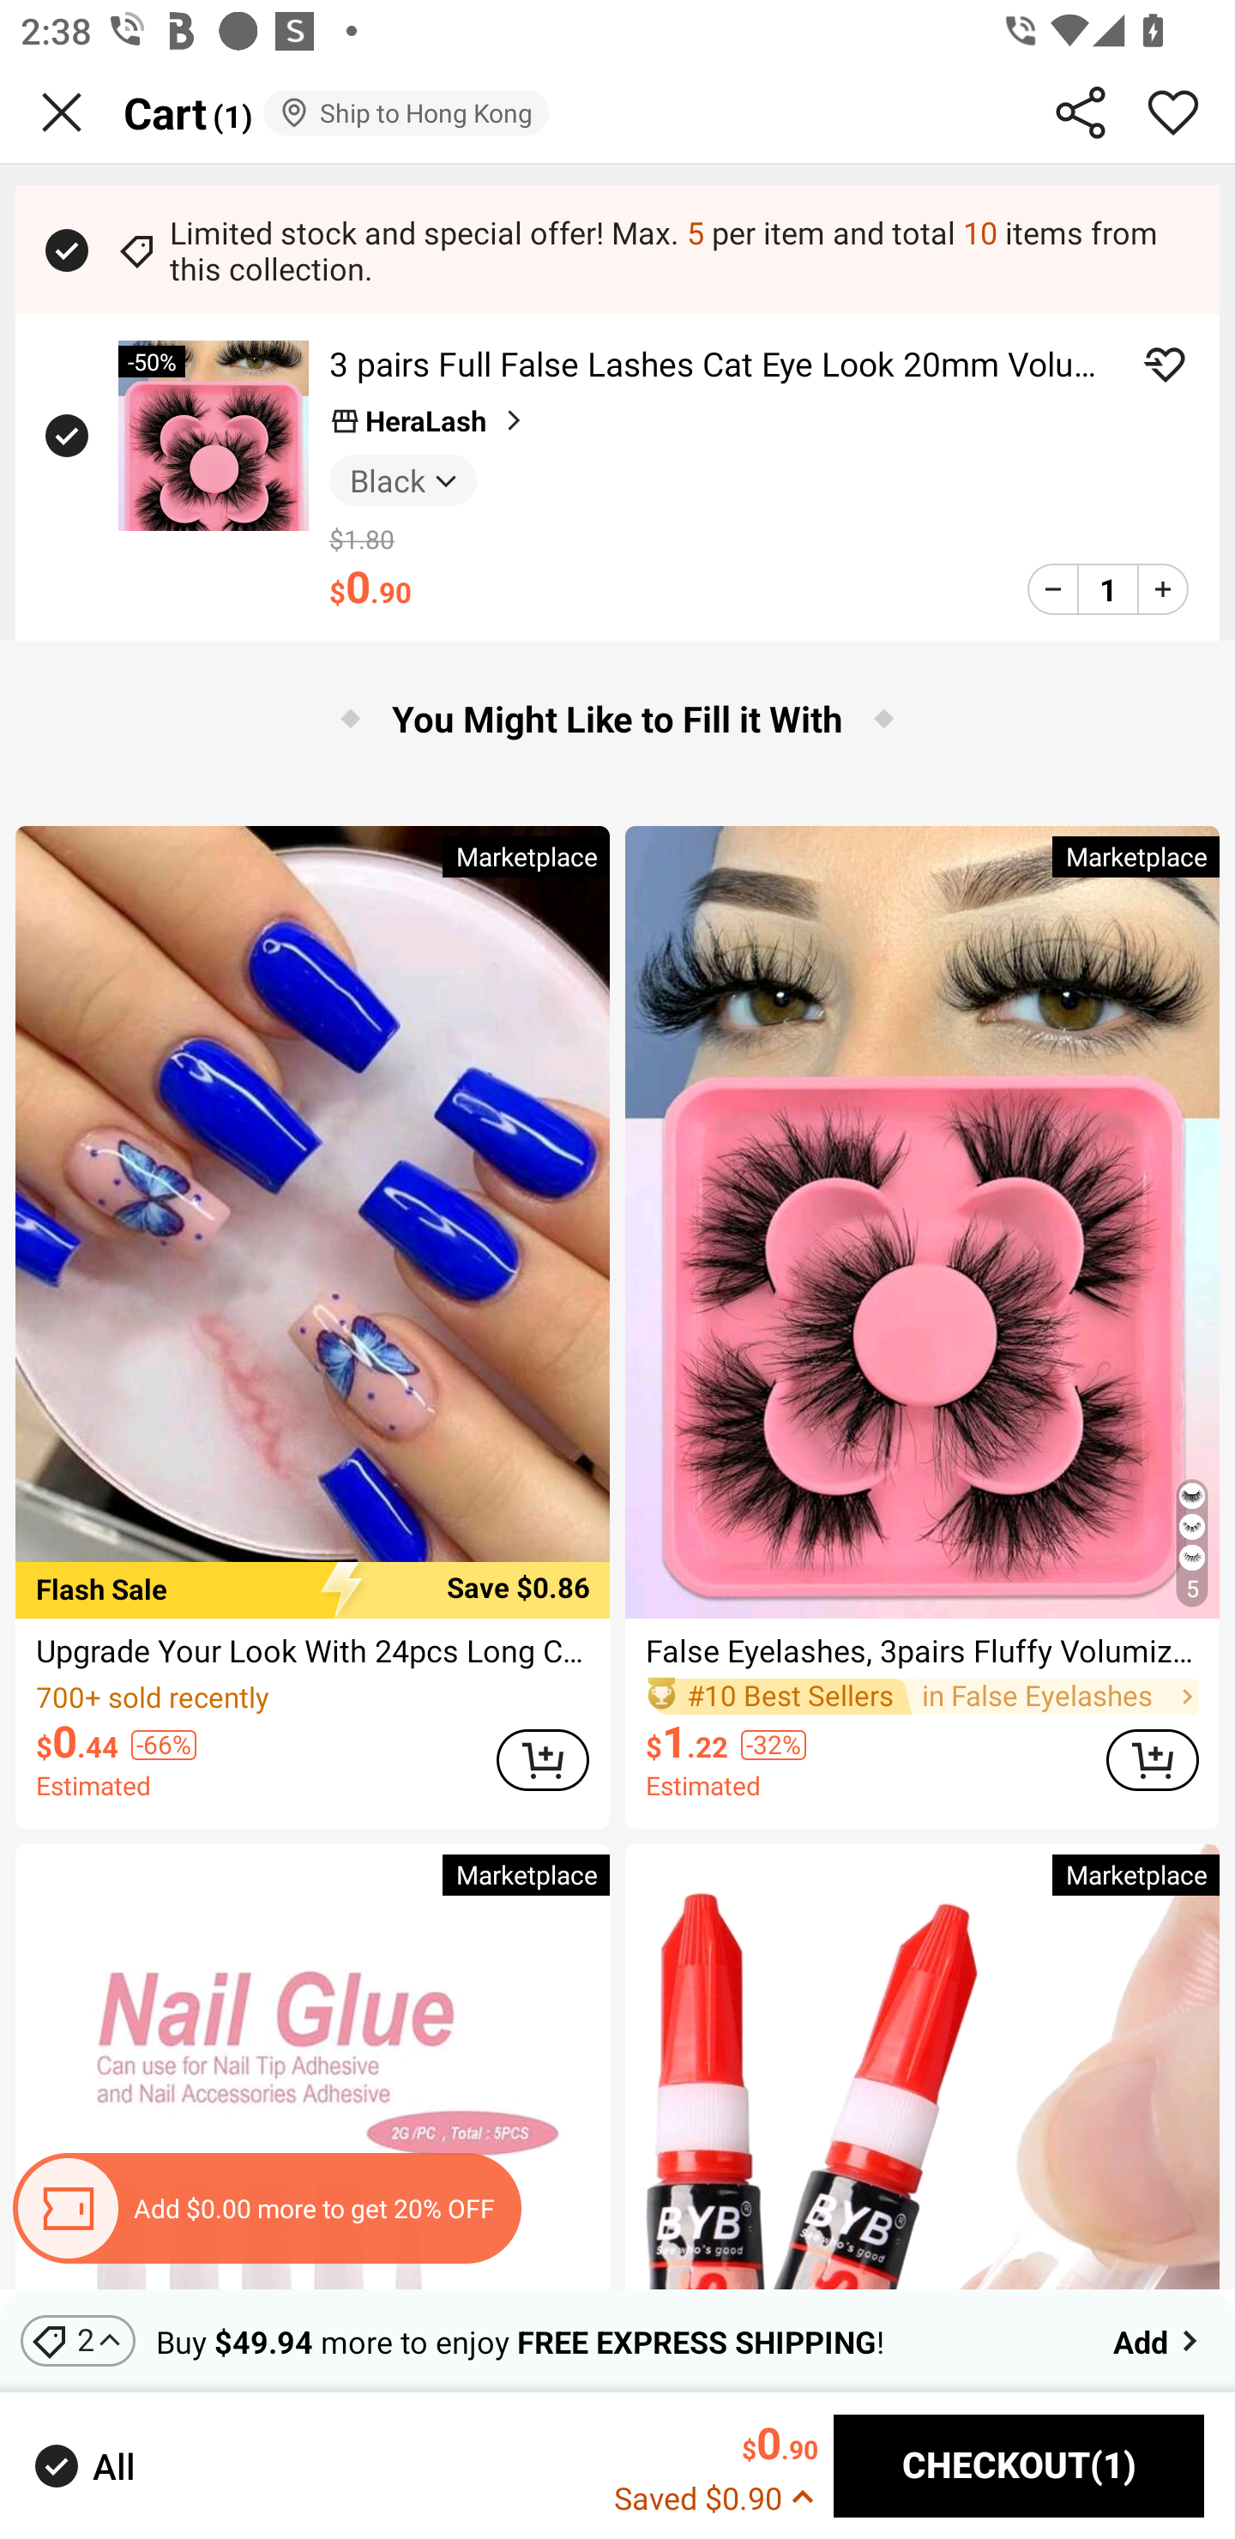  I want to click on ADD TO WISHLIST, so click(1165, 364).